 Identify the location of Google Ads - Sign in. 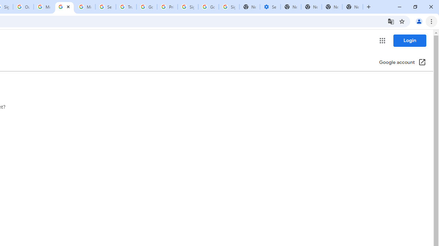
(147, 7).